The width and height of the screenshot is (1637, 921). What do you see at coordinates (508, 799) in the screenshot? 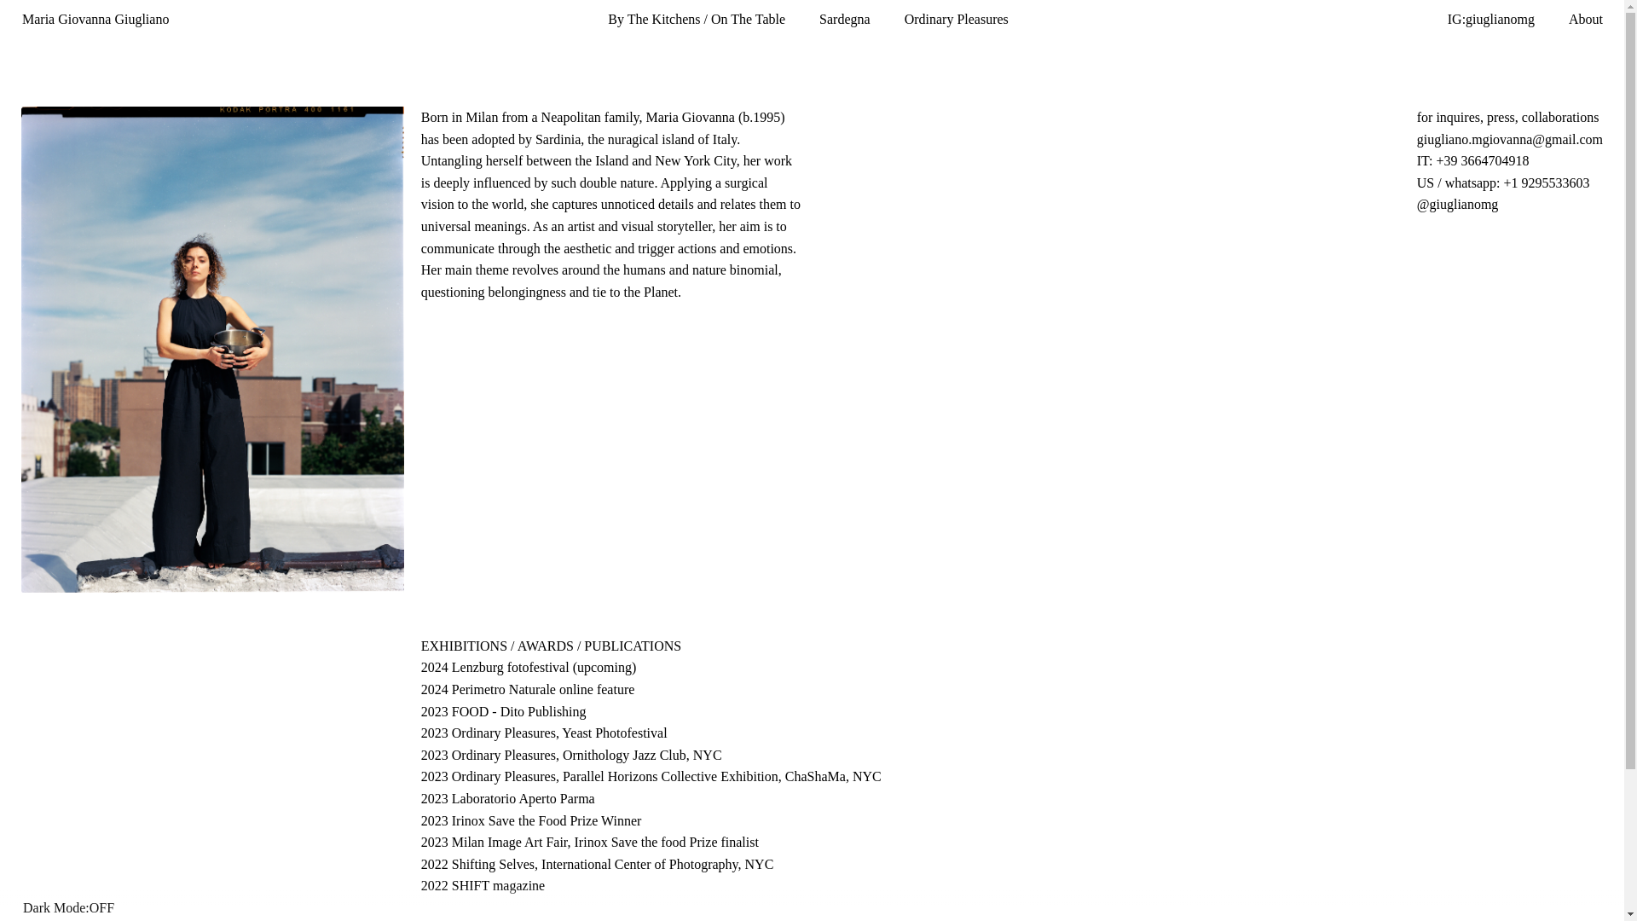
I see `2023 Laboratorio Aperto Parma` at bounding box center [508, 799].